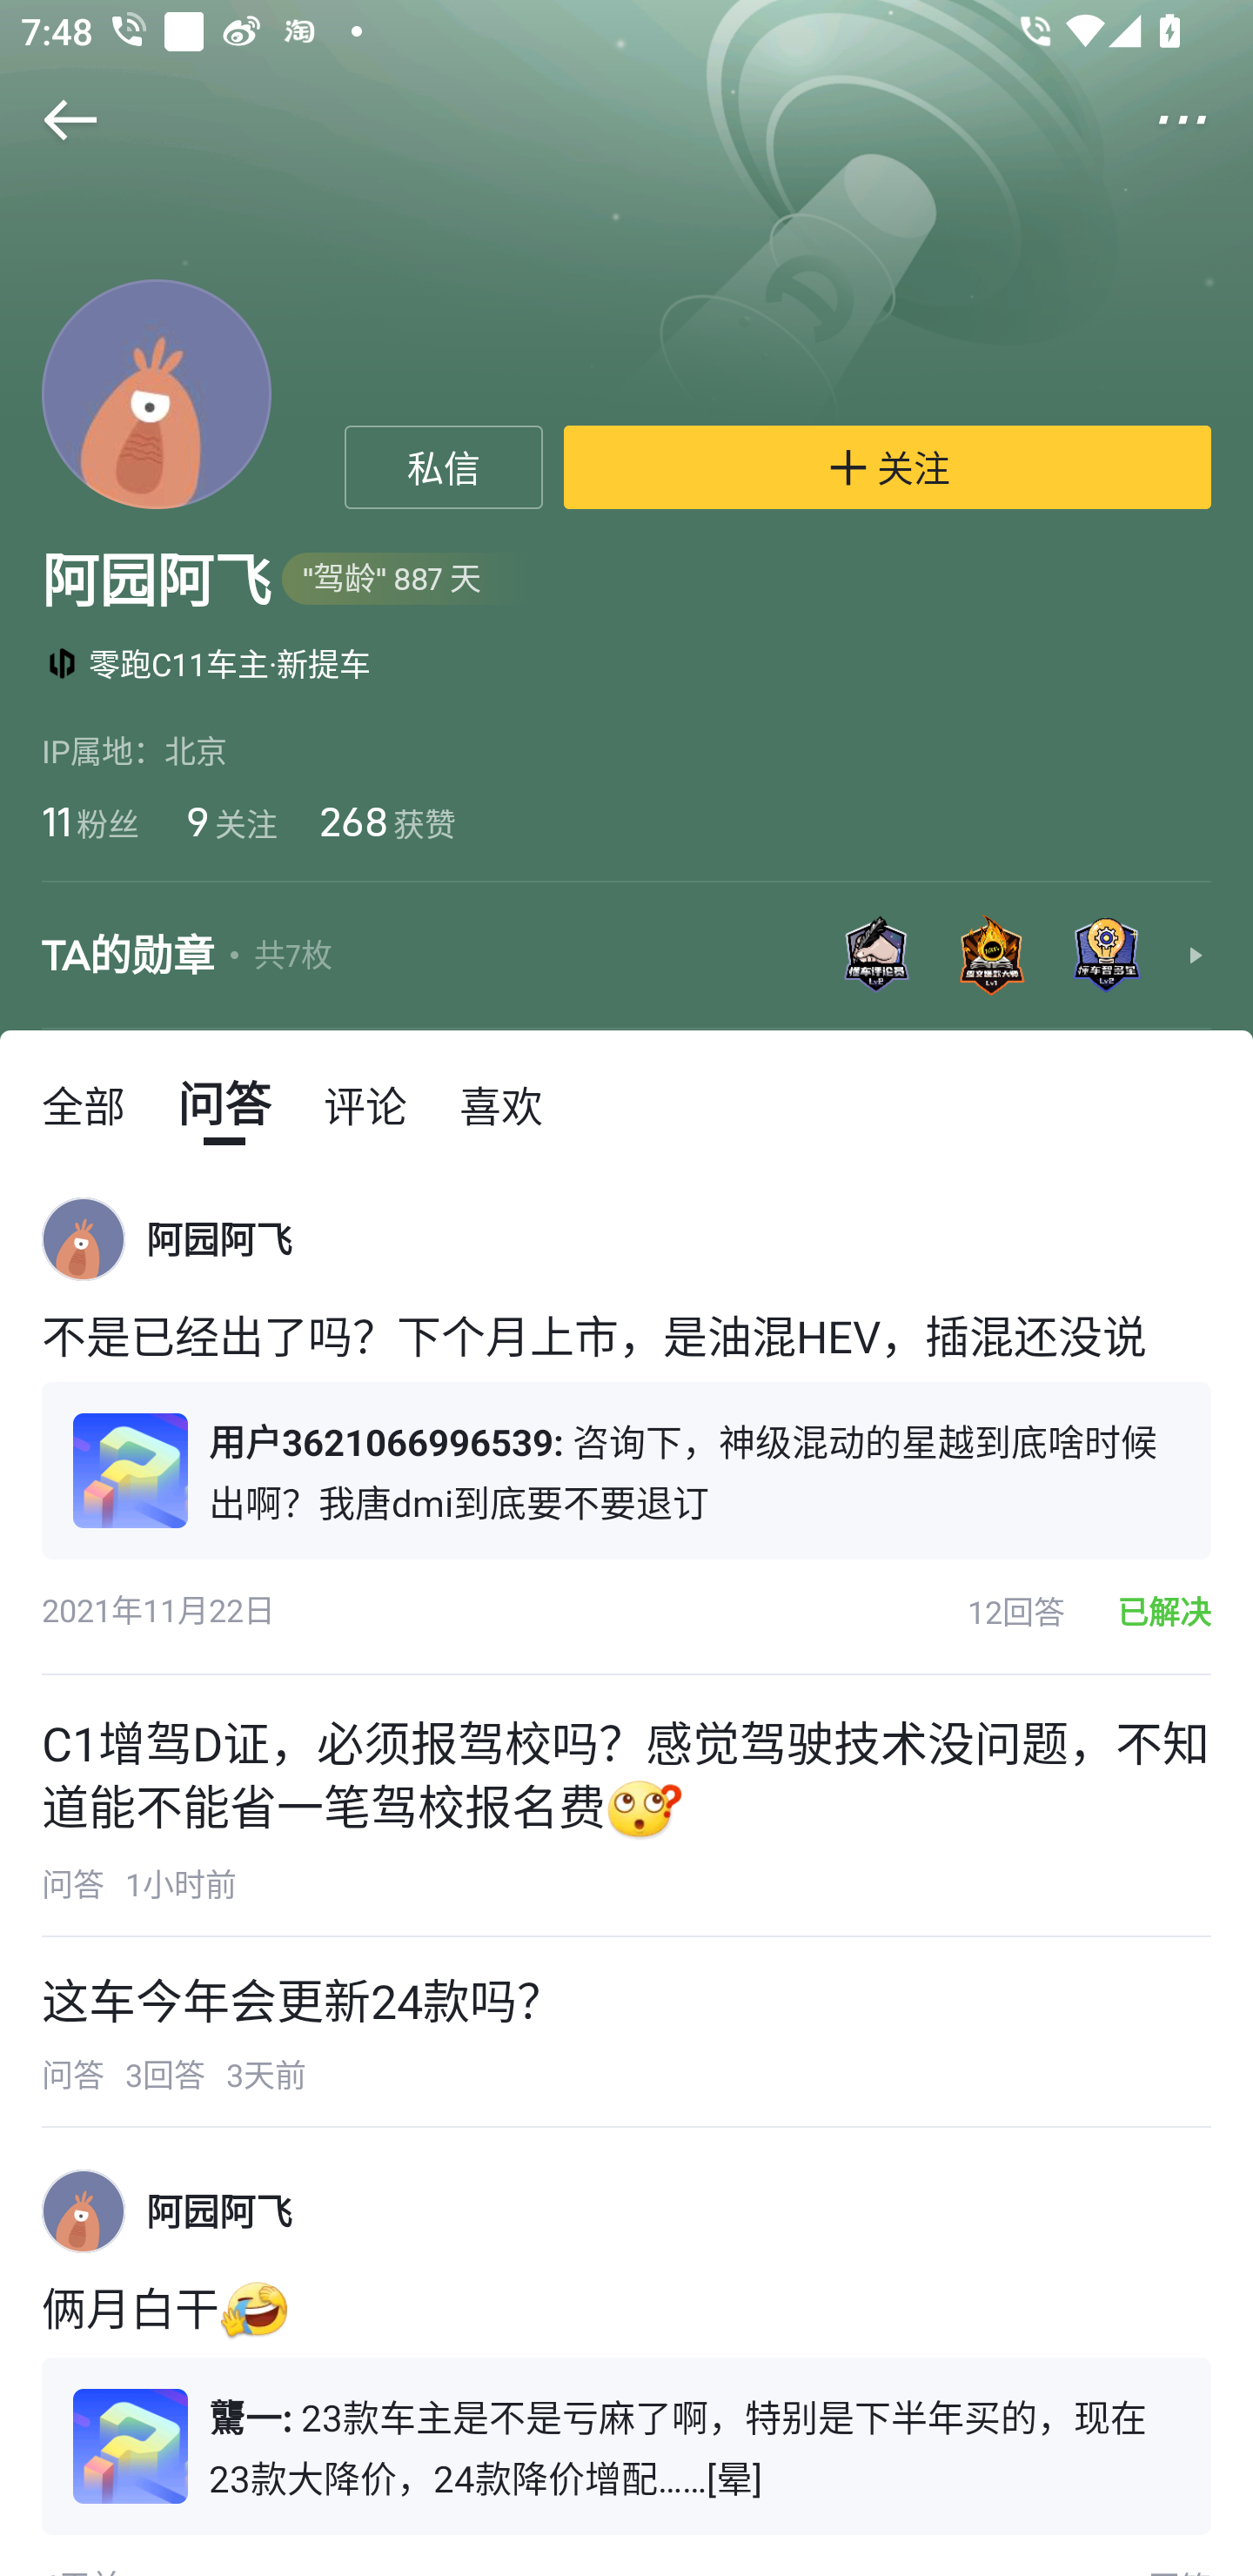  I want to click on 阿园阿飞, so click(219, 2211).